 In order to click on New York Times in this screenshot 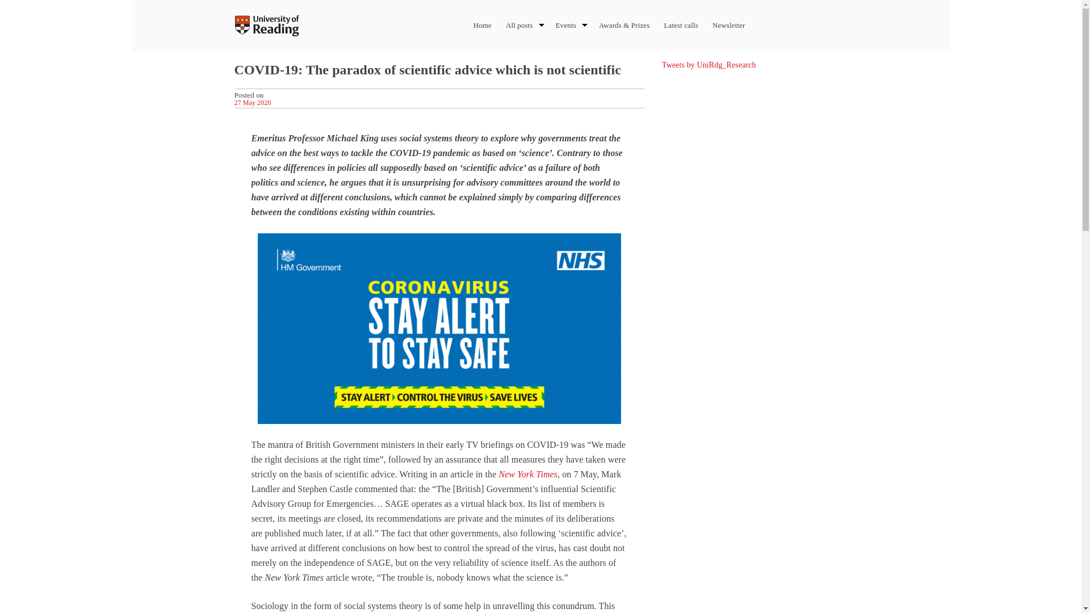, I will do `click(527, 474)`.